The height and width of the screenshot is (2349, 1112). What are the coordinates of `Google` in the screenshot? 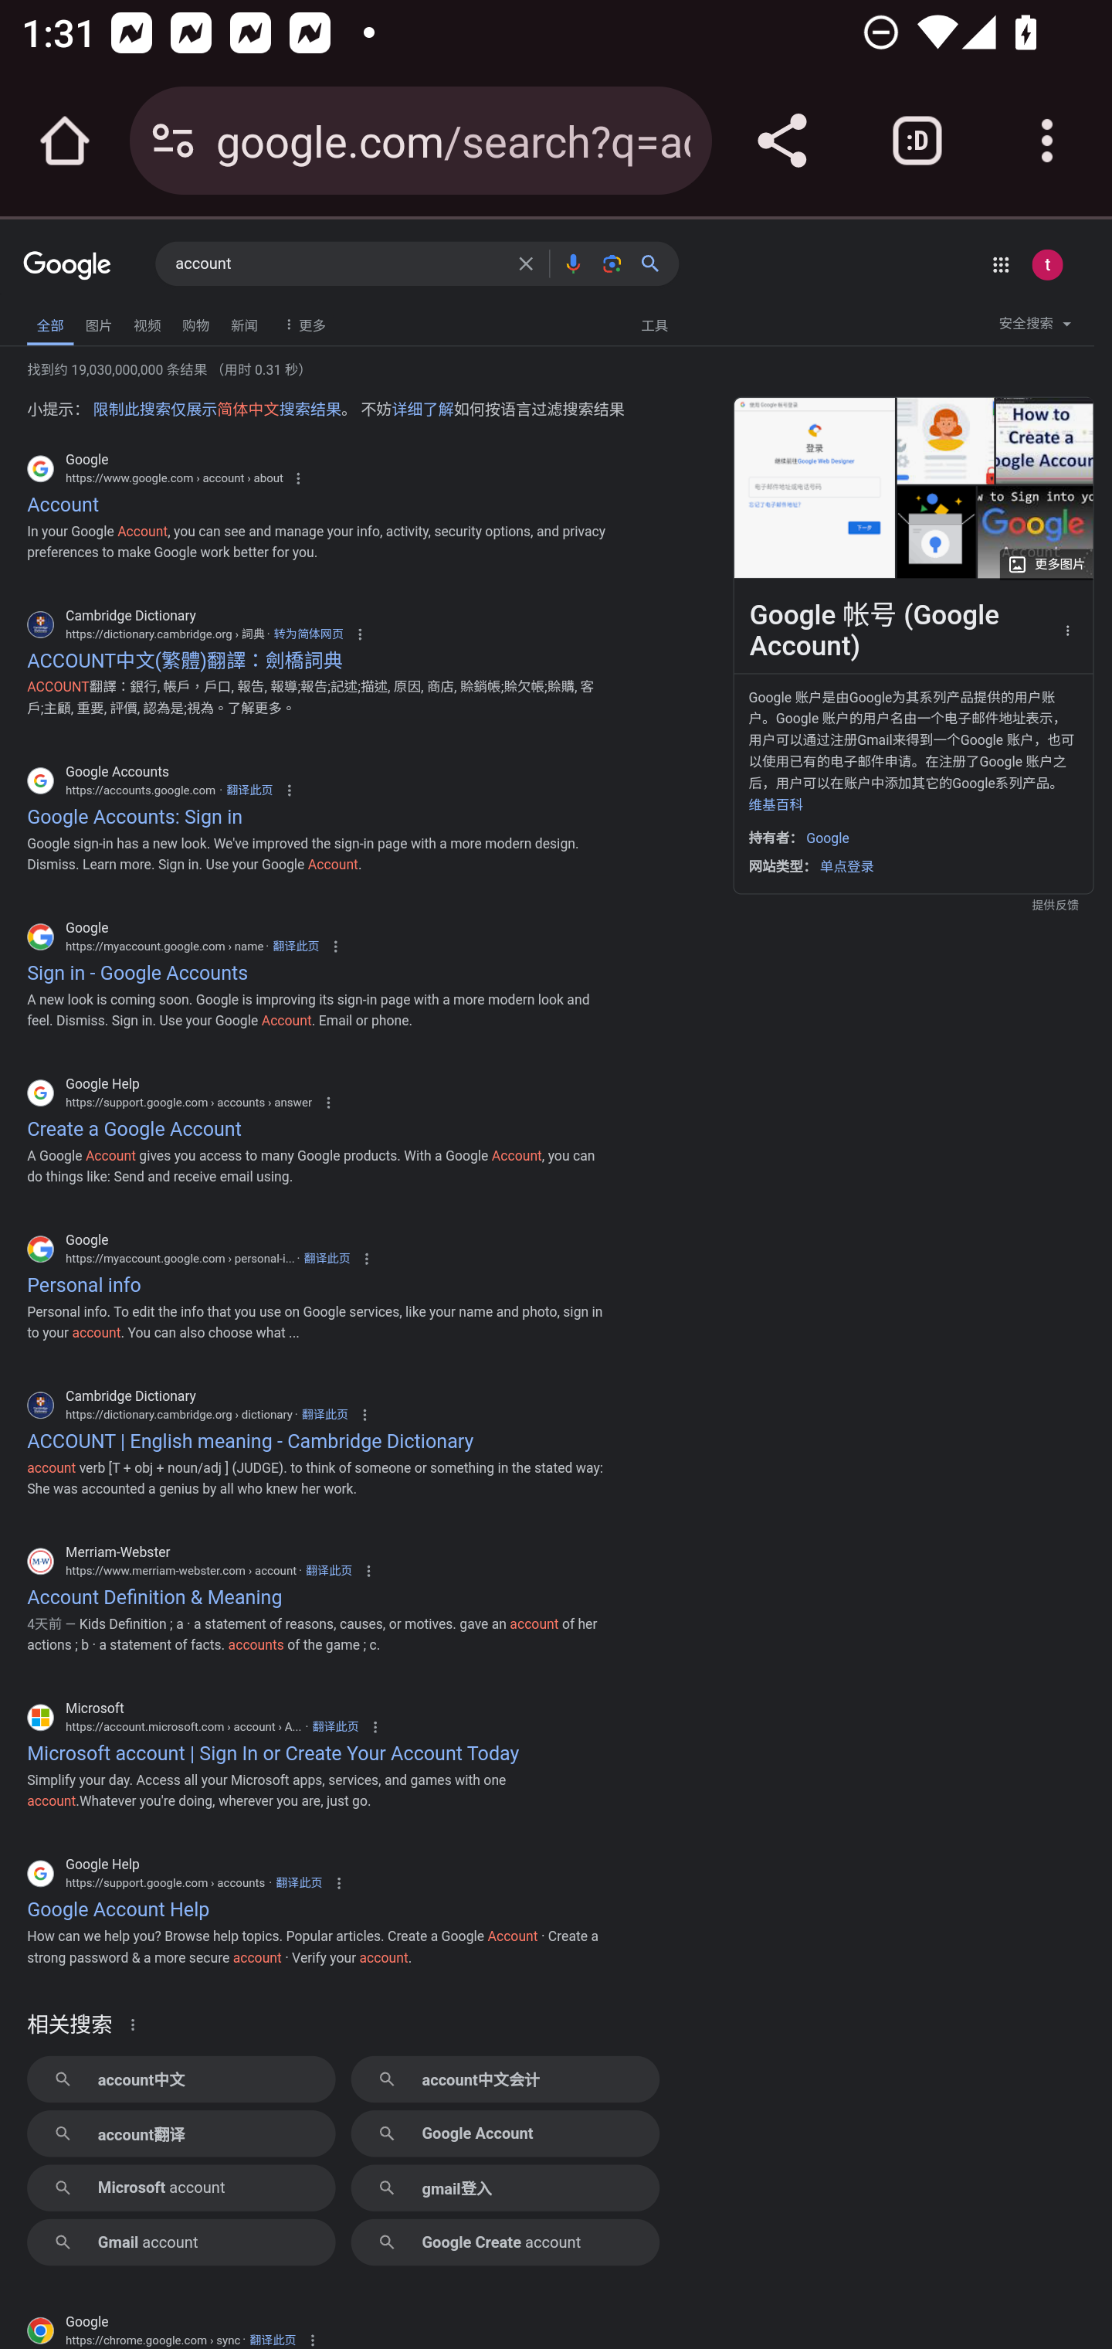 It's located at (68, 267).